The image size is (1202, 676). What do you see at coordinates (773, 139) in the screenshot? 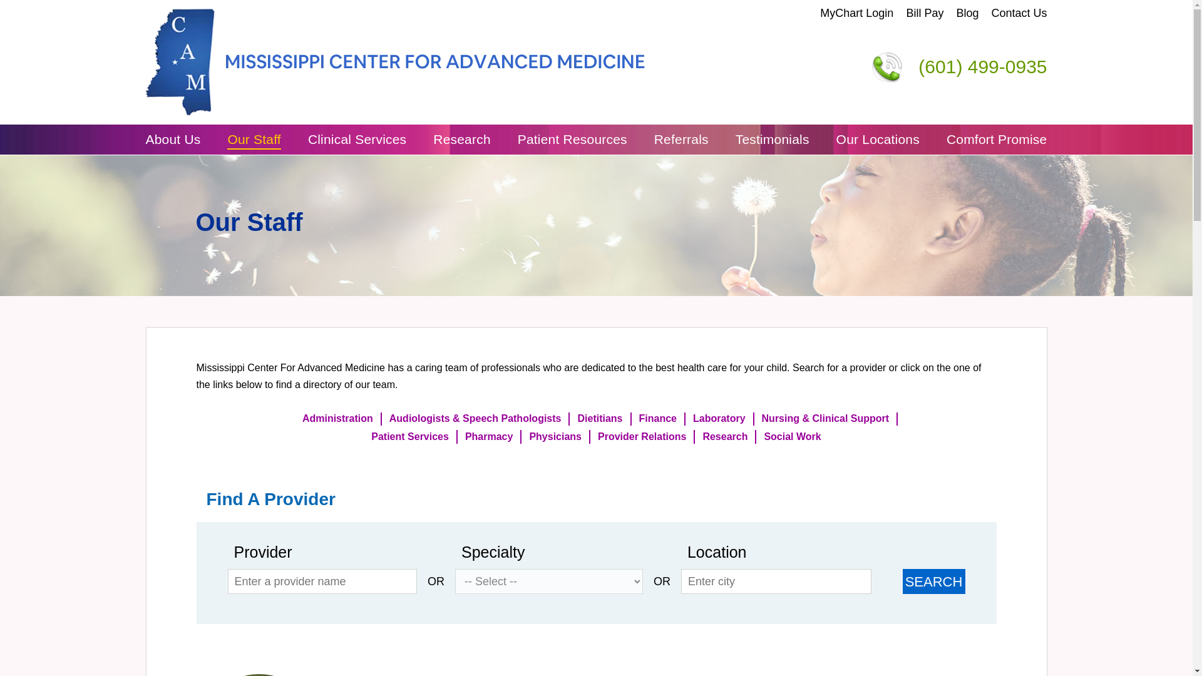
I see `Testimonials` at bounding box center [773, 139].